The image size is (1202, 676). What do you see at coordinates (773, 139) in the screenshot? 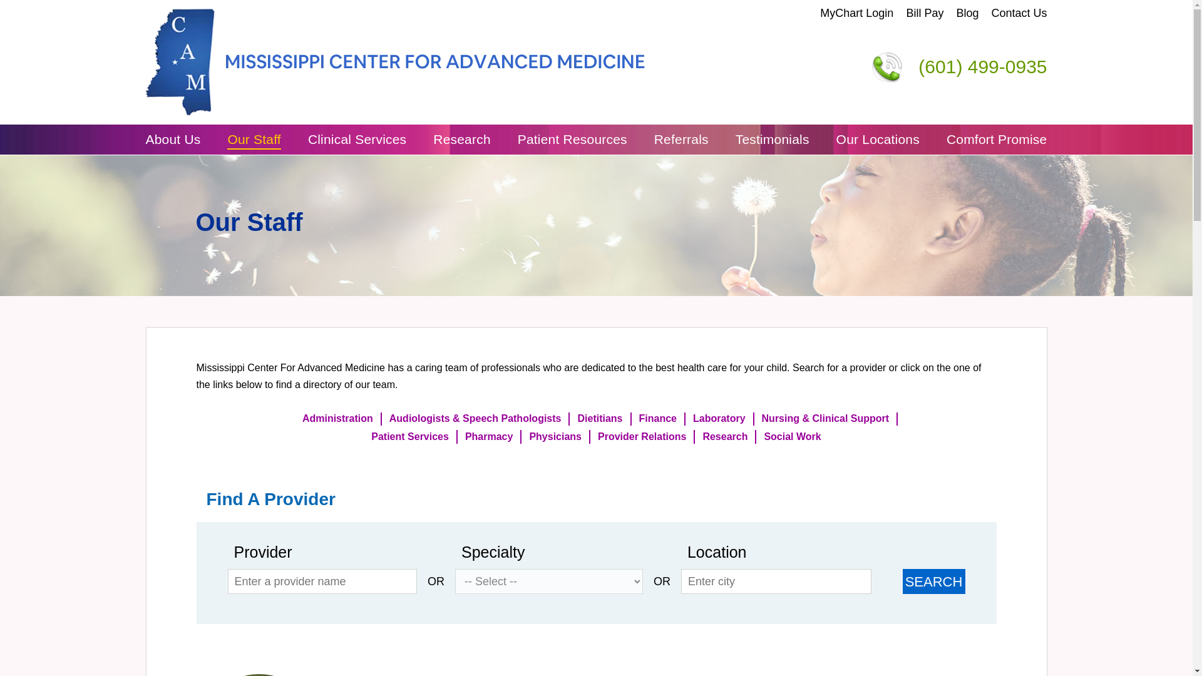
I see `Testimonials` at bounding box center [773, 139].